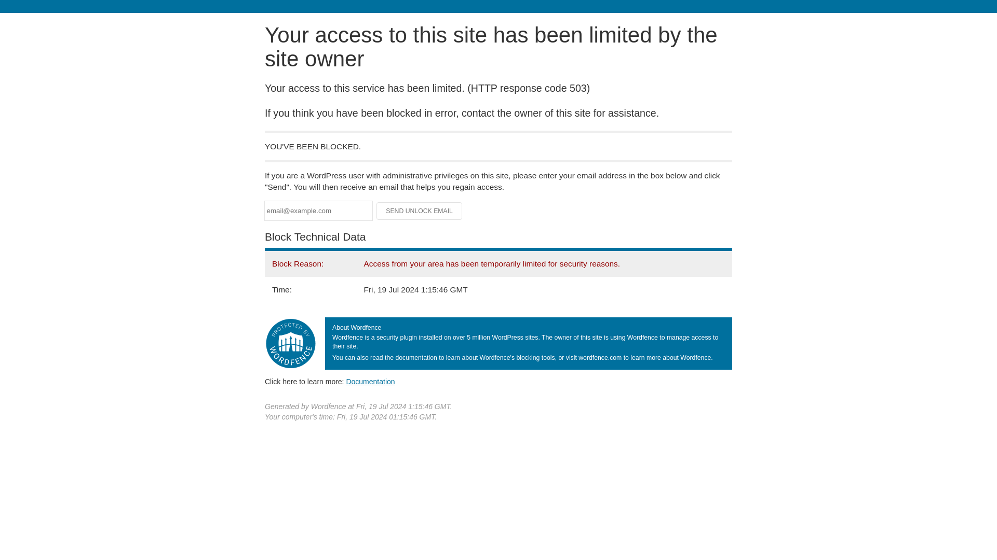 Image resolution: width=997 pixels, height=560 pixels. Describe the element at coordinates (370, 382) in the screenshot. I see `Documentation` at that location.